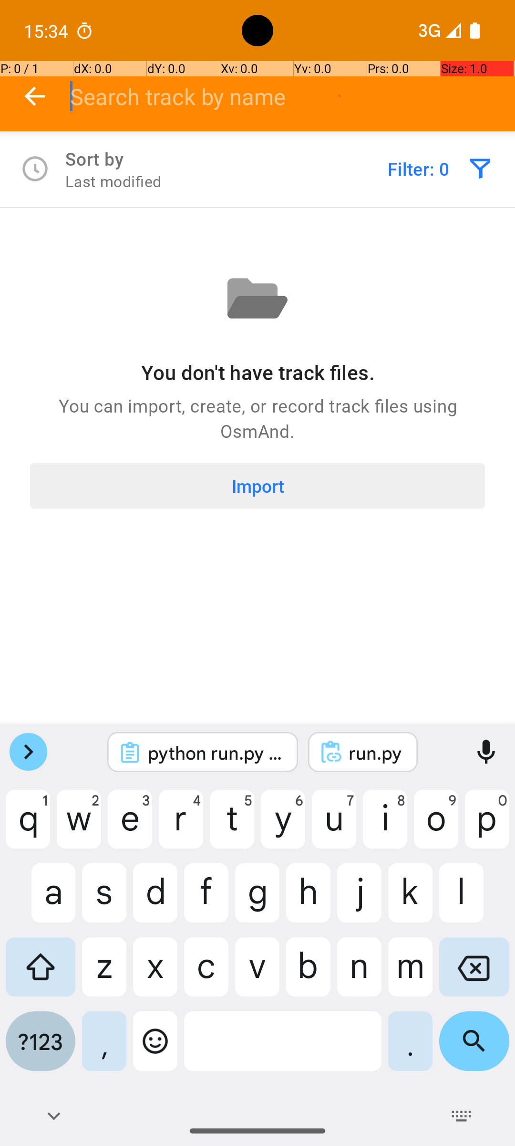  Describe the element at coordinates (257, 372) in the screenshot. I see `You don't have track files.` at that location.